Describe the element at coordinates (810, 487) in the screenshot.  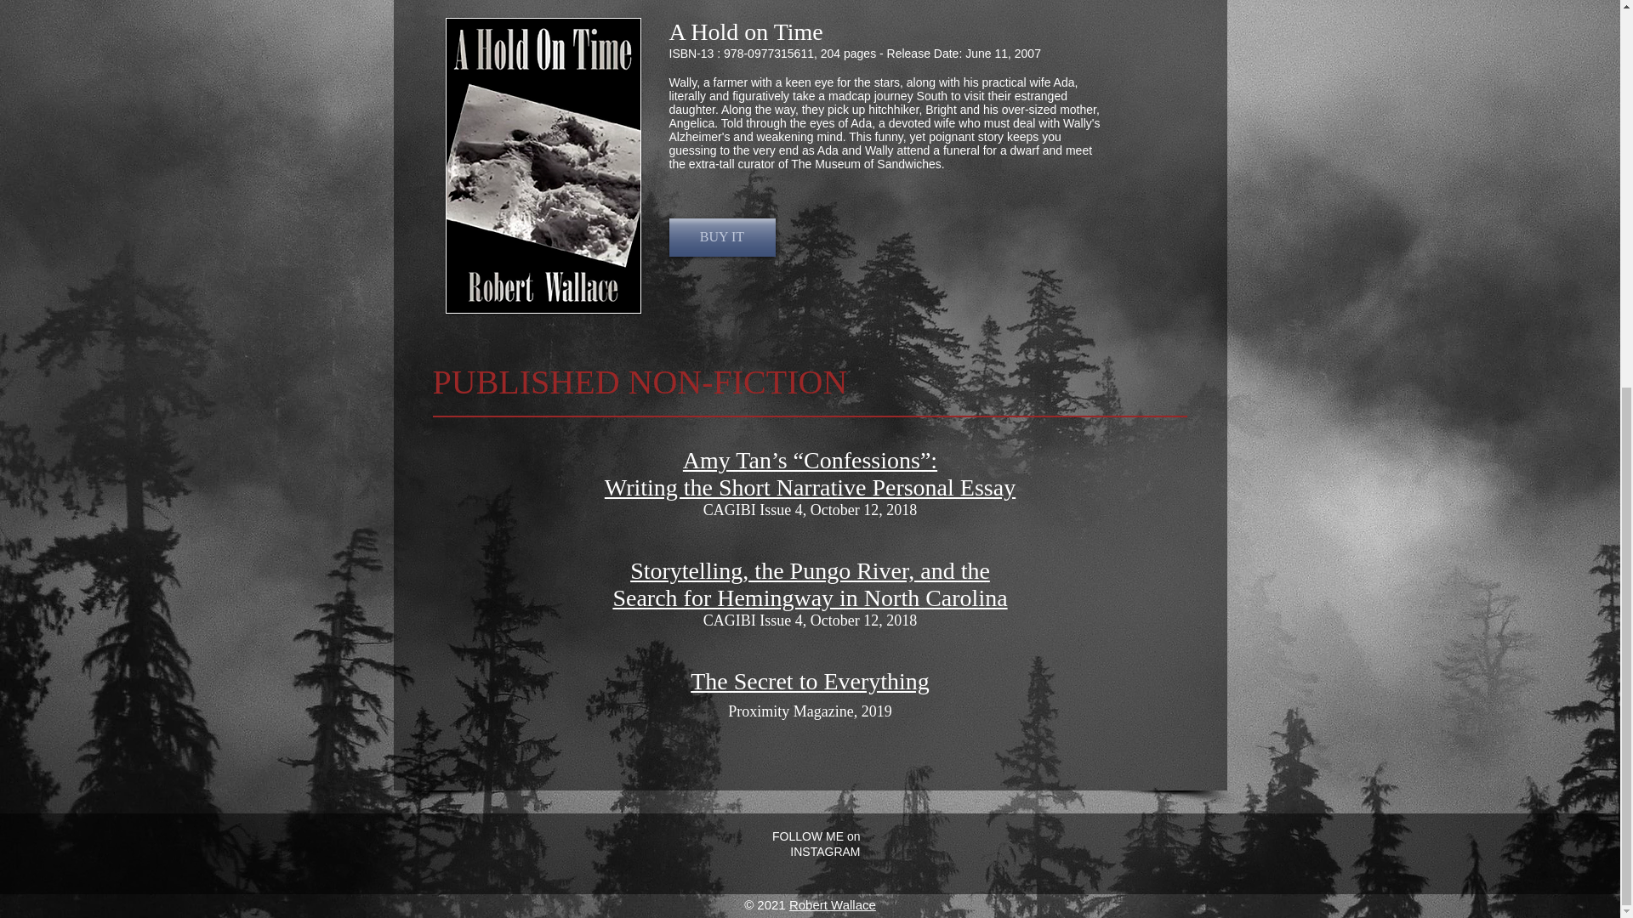
I see `Writing the Short Narrative Personal Essay` at that location.